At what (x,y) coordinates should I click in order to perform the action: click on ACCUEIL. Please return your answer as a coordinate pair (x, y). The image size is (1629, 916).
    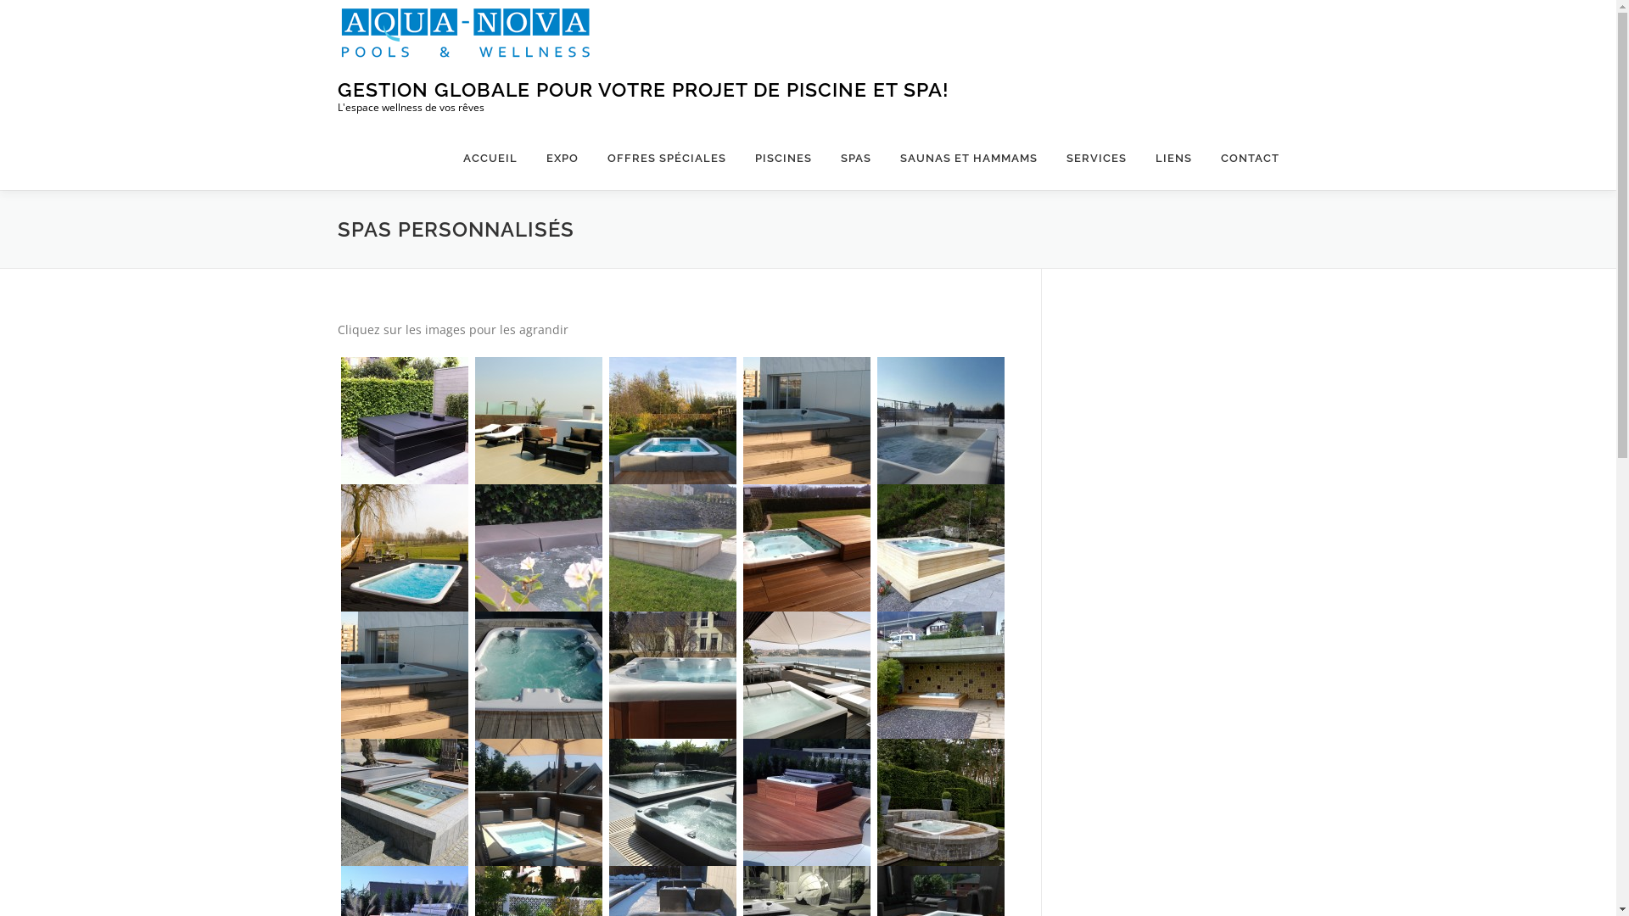
    Looking at the image, I should click on (490, 158).